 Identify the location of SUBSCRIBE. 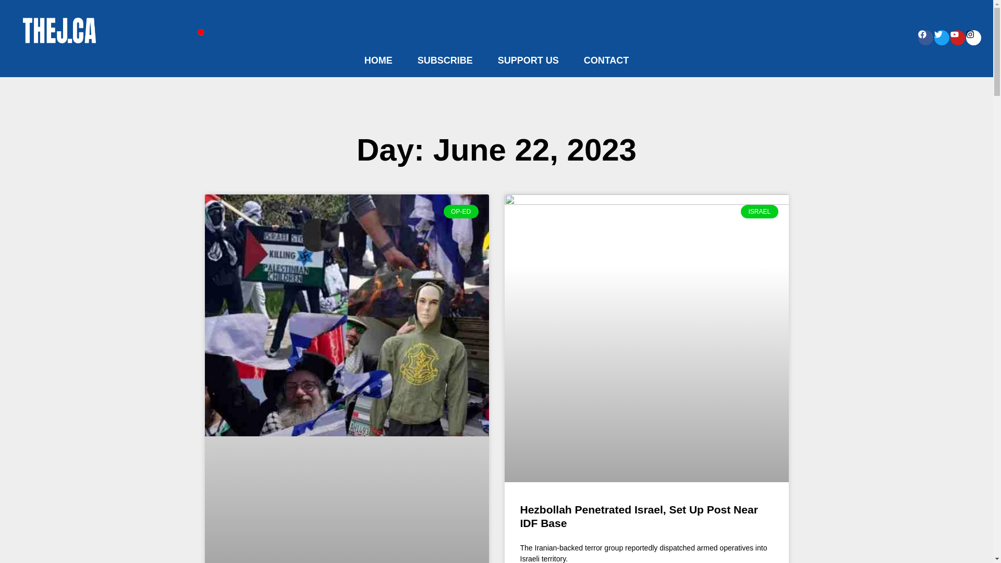
(445, 60).